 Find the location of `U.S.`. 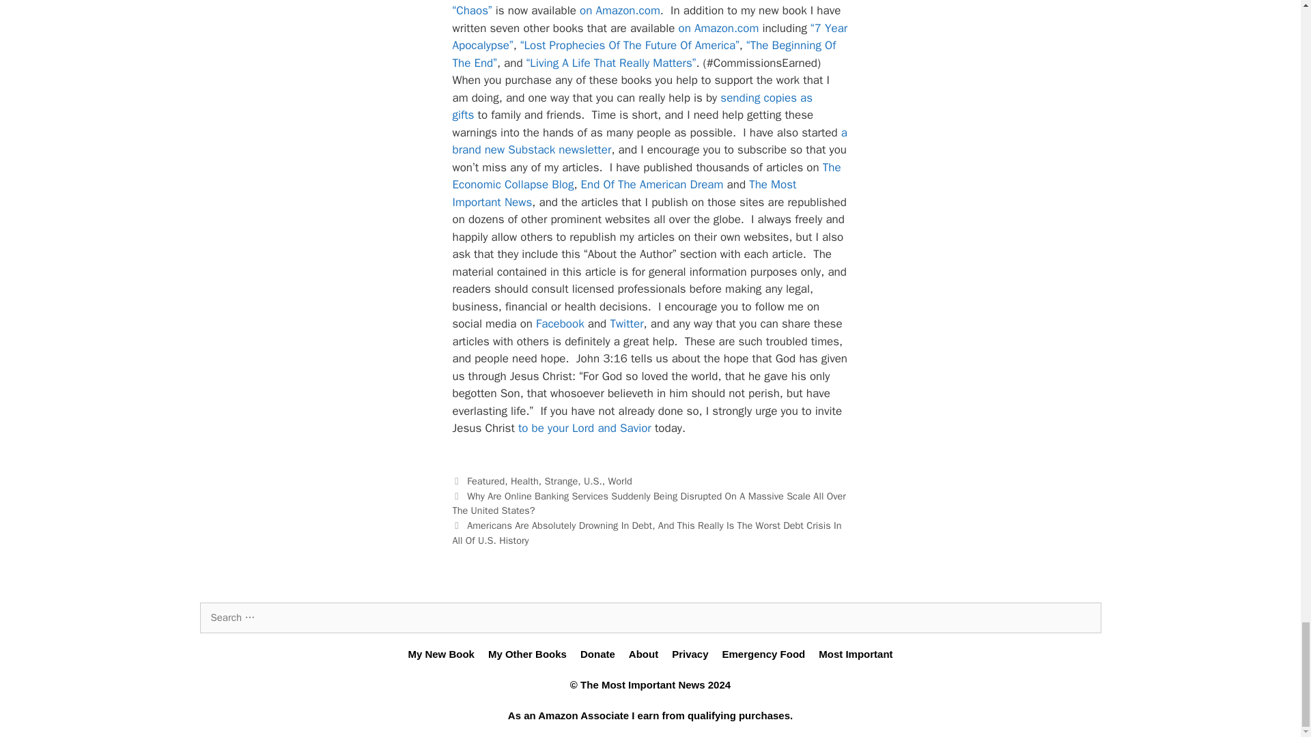

U.S. is located at coordinates (593, 480).